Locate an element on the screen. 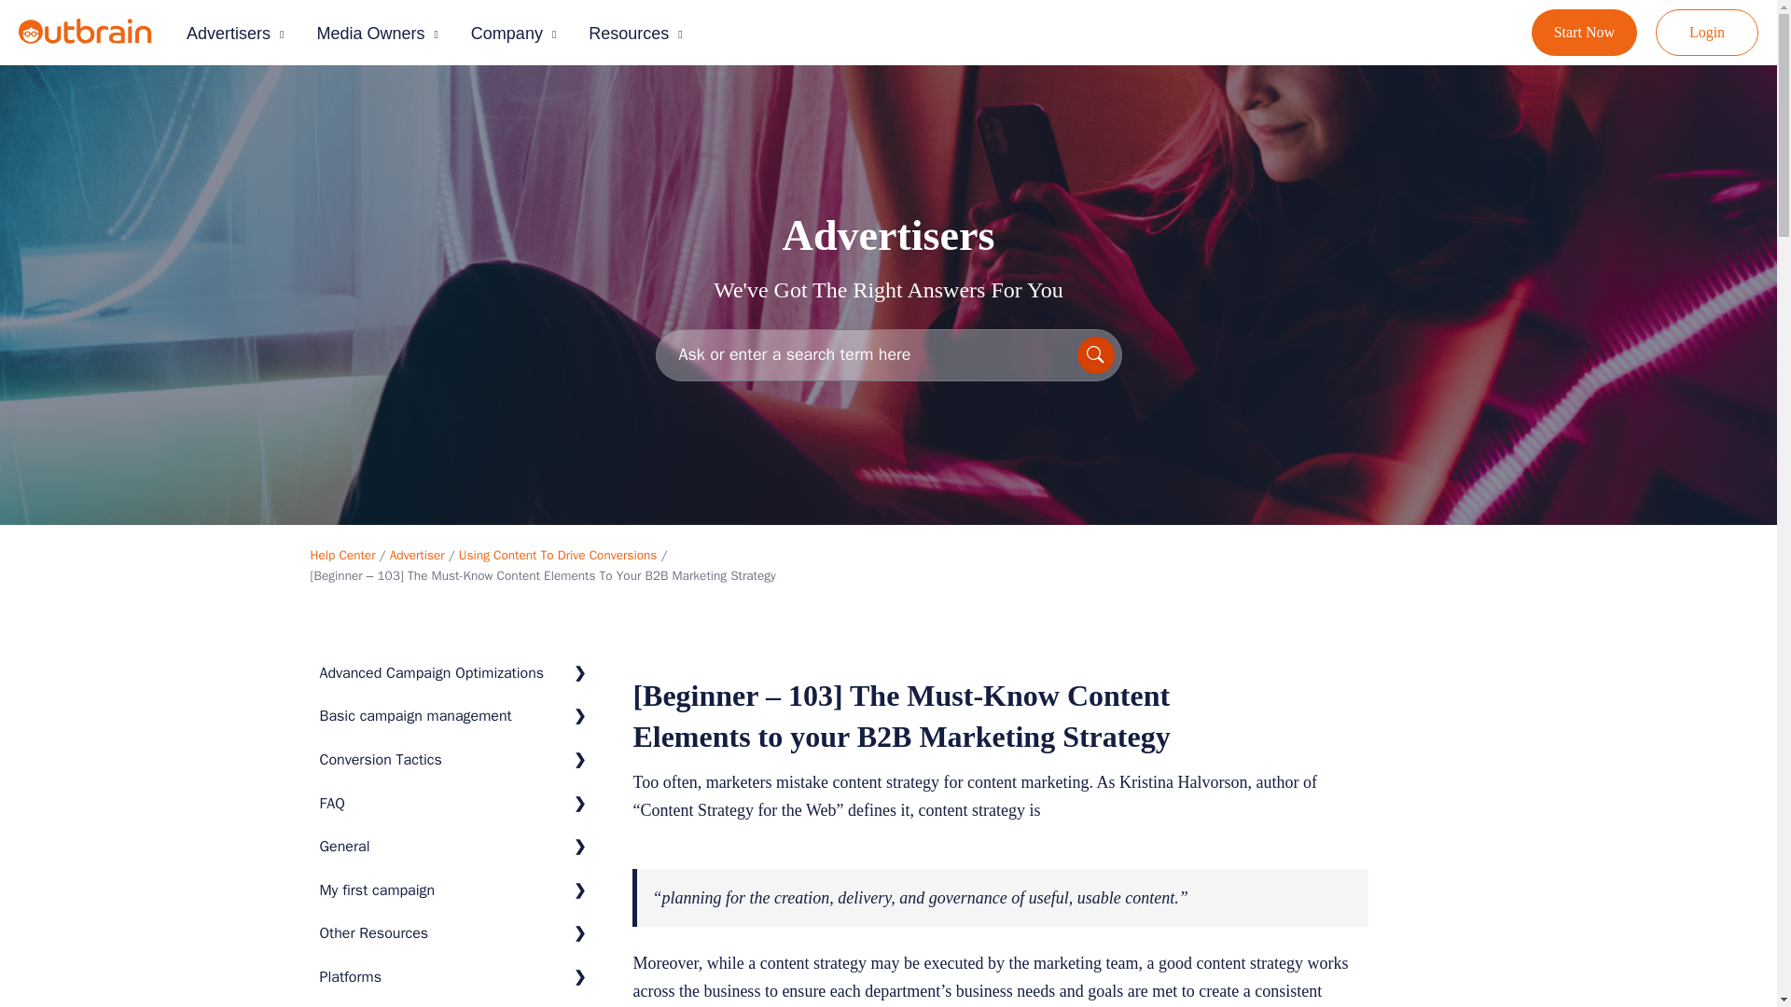  Outbrain logo - link to homepage is located at coordinates (85, 32).